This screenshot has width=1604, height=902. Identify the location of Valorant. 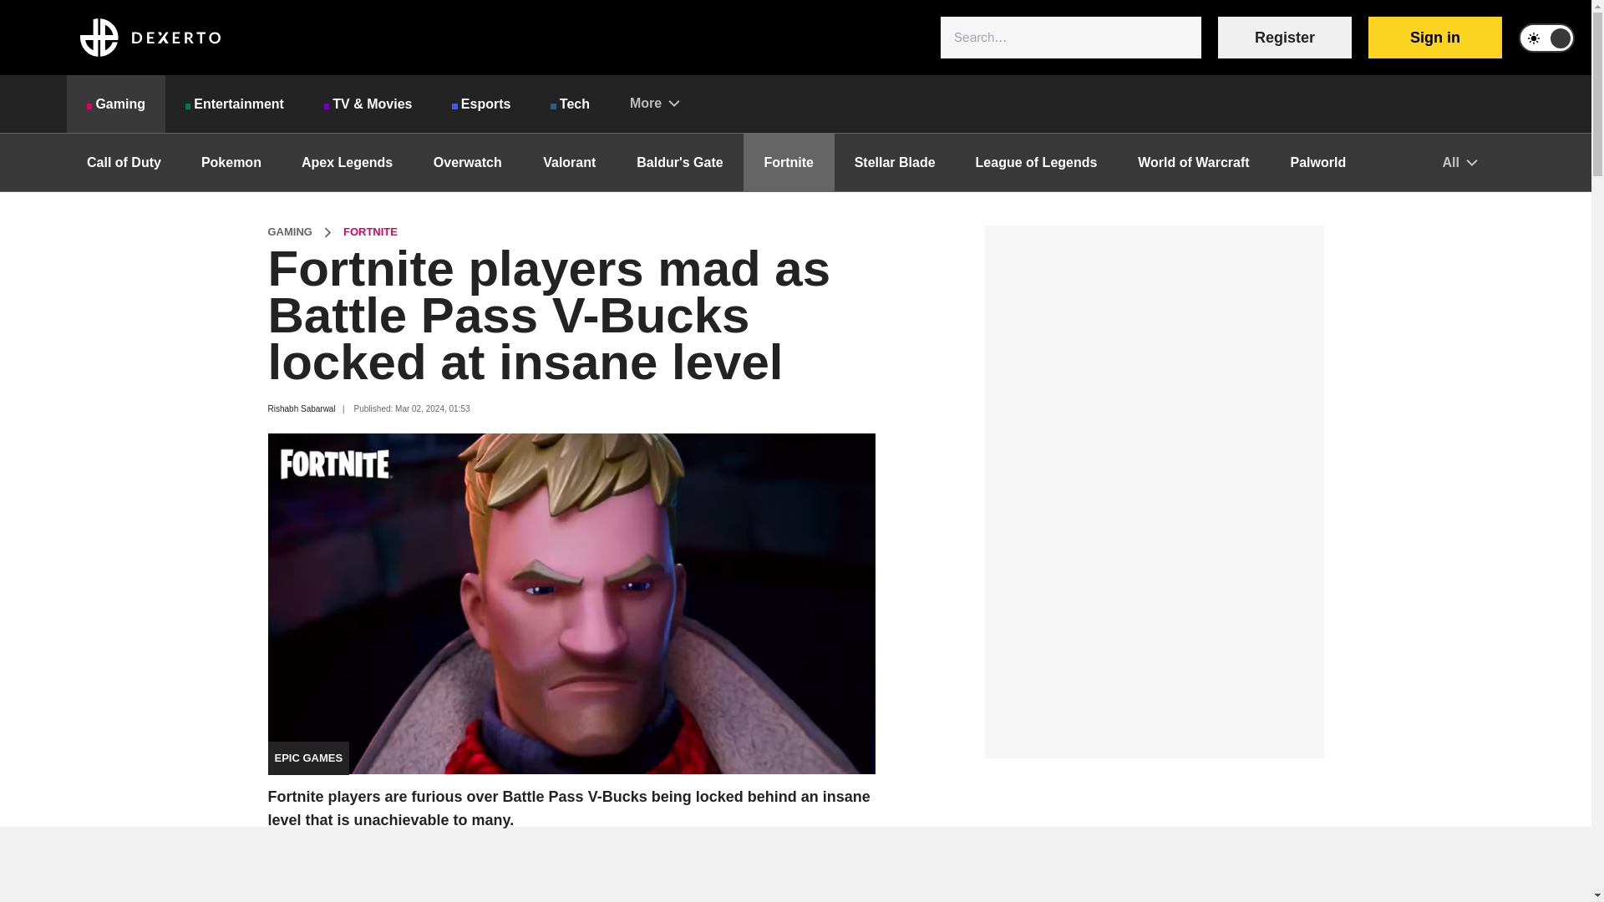
(569, 162).